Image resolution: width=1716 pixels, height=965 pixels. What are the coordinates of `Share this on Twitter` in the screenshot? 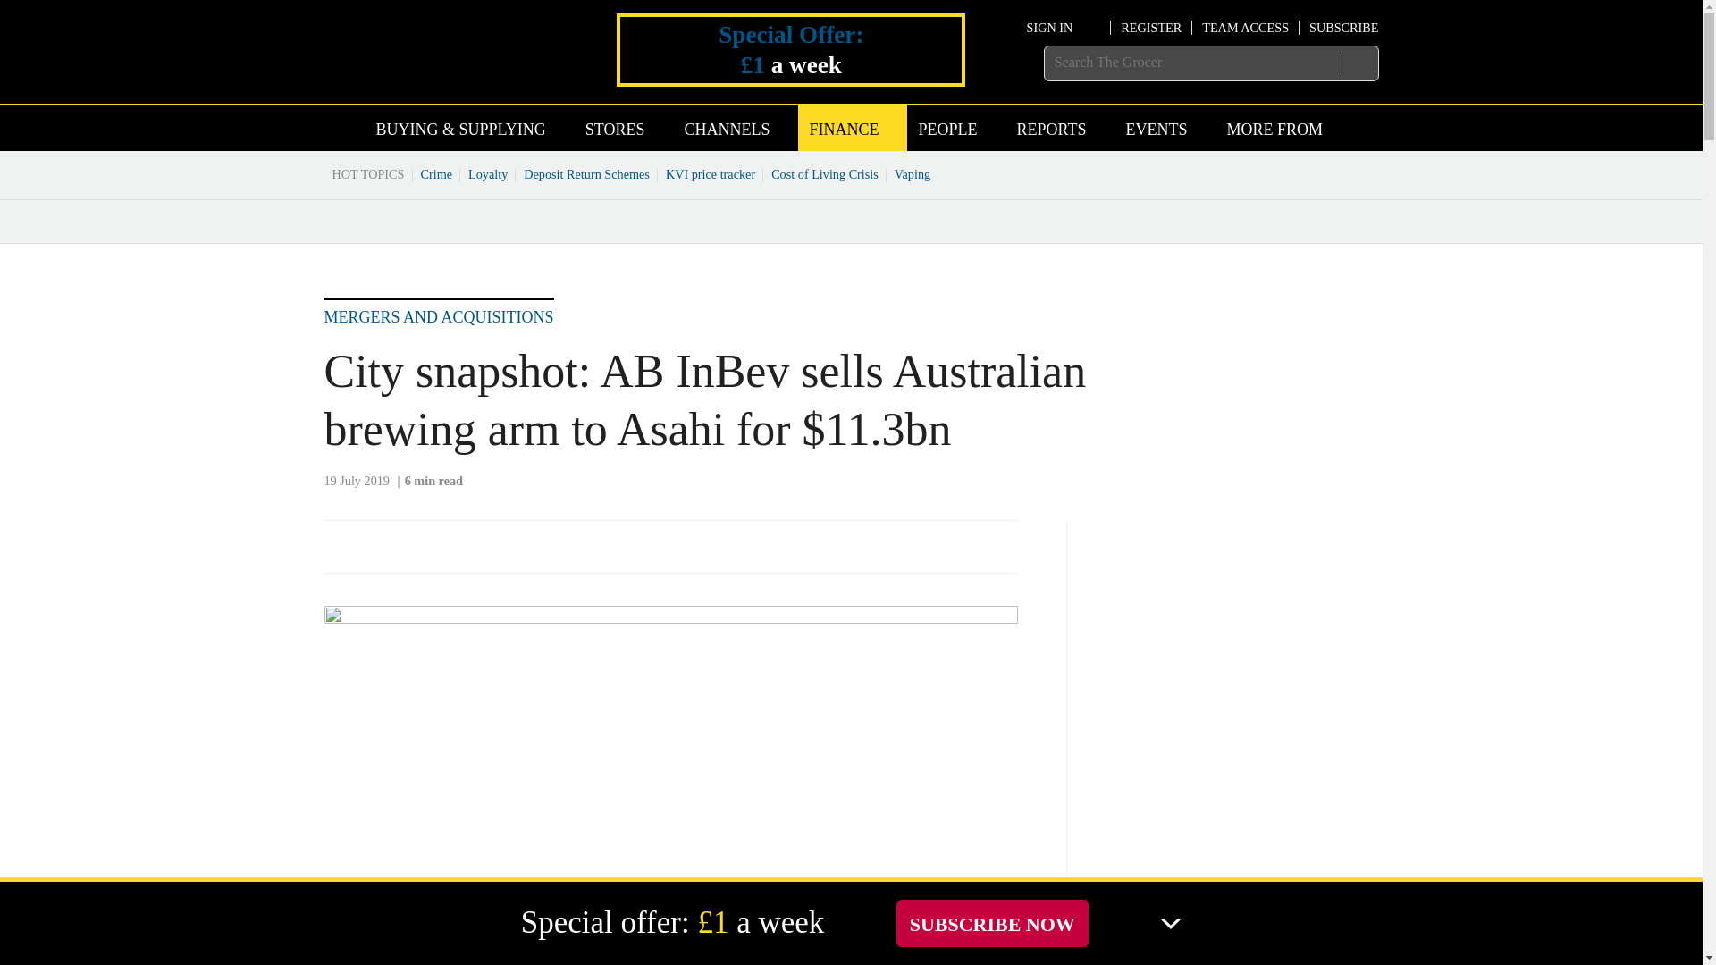 It's located at (378, 545).